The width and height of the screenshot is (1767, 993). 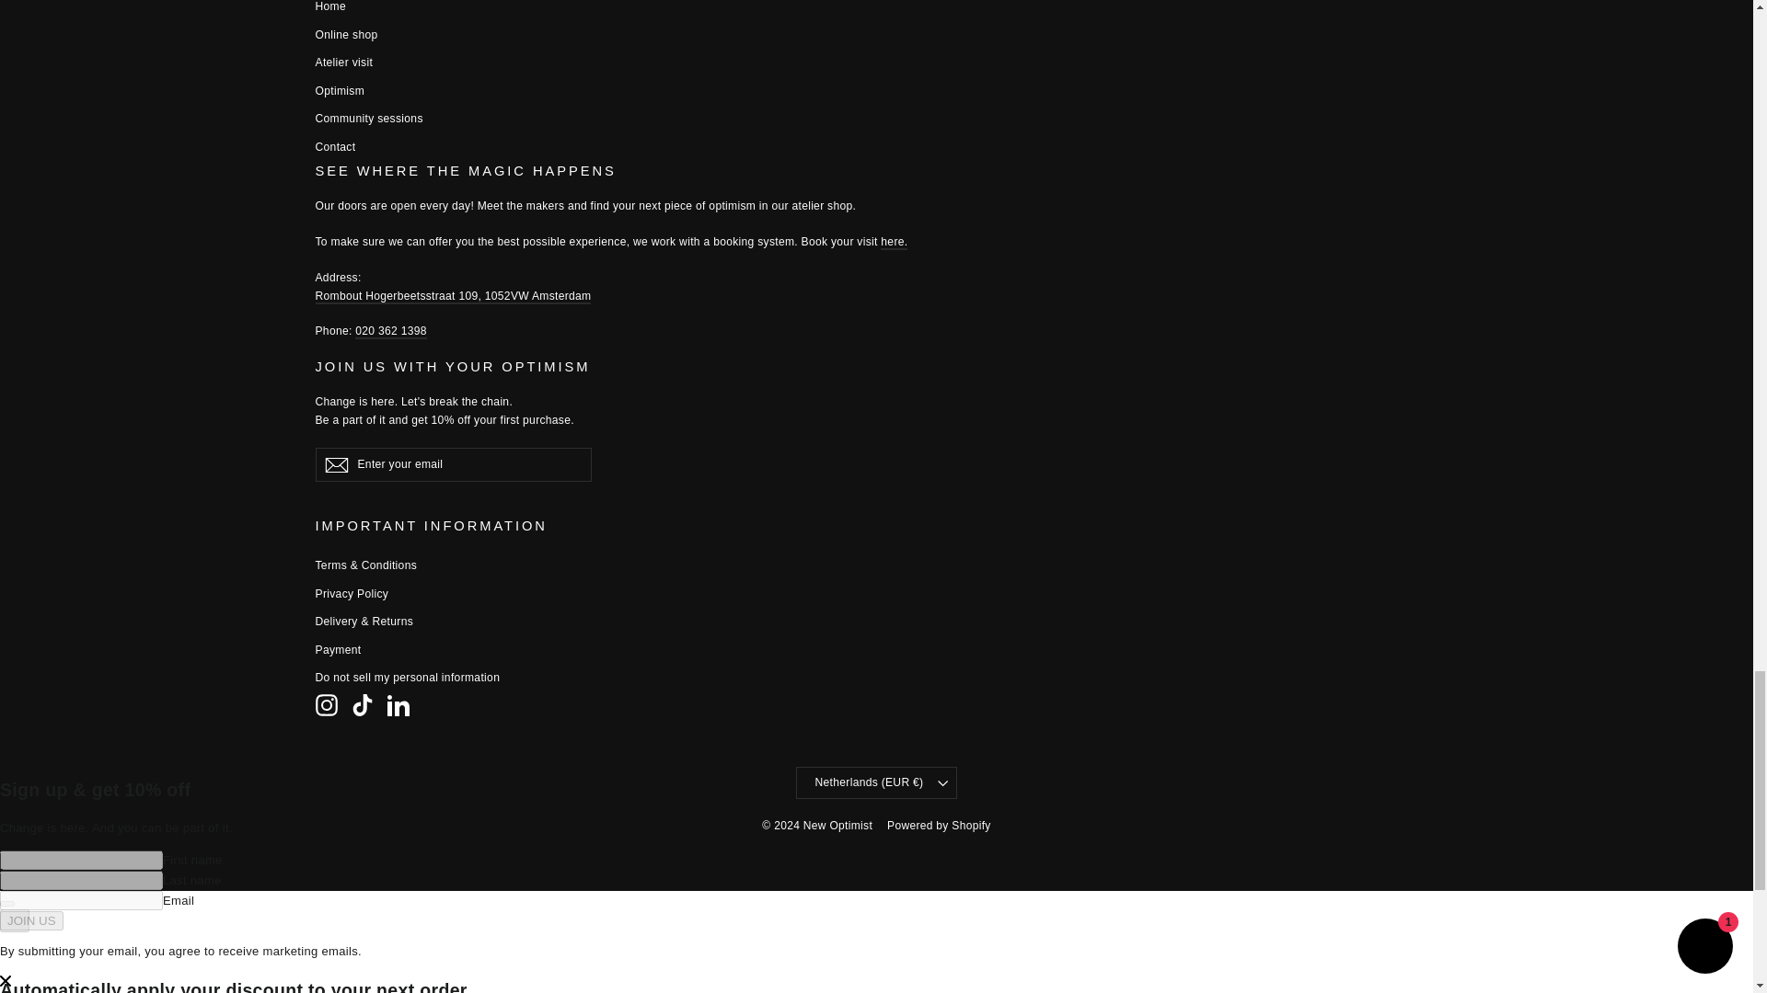 I want to click on Atelier-shop, so click(x=894, y=243).